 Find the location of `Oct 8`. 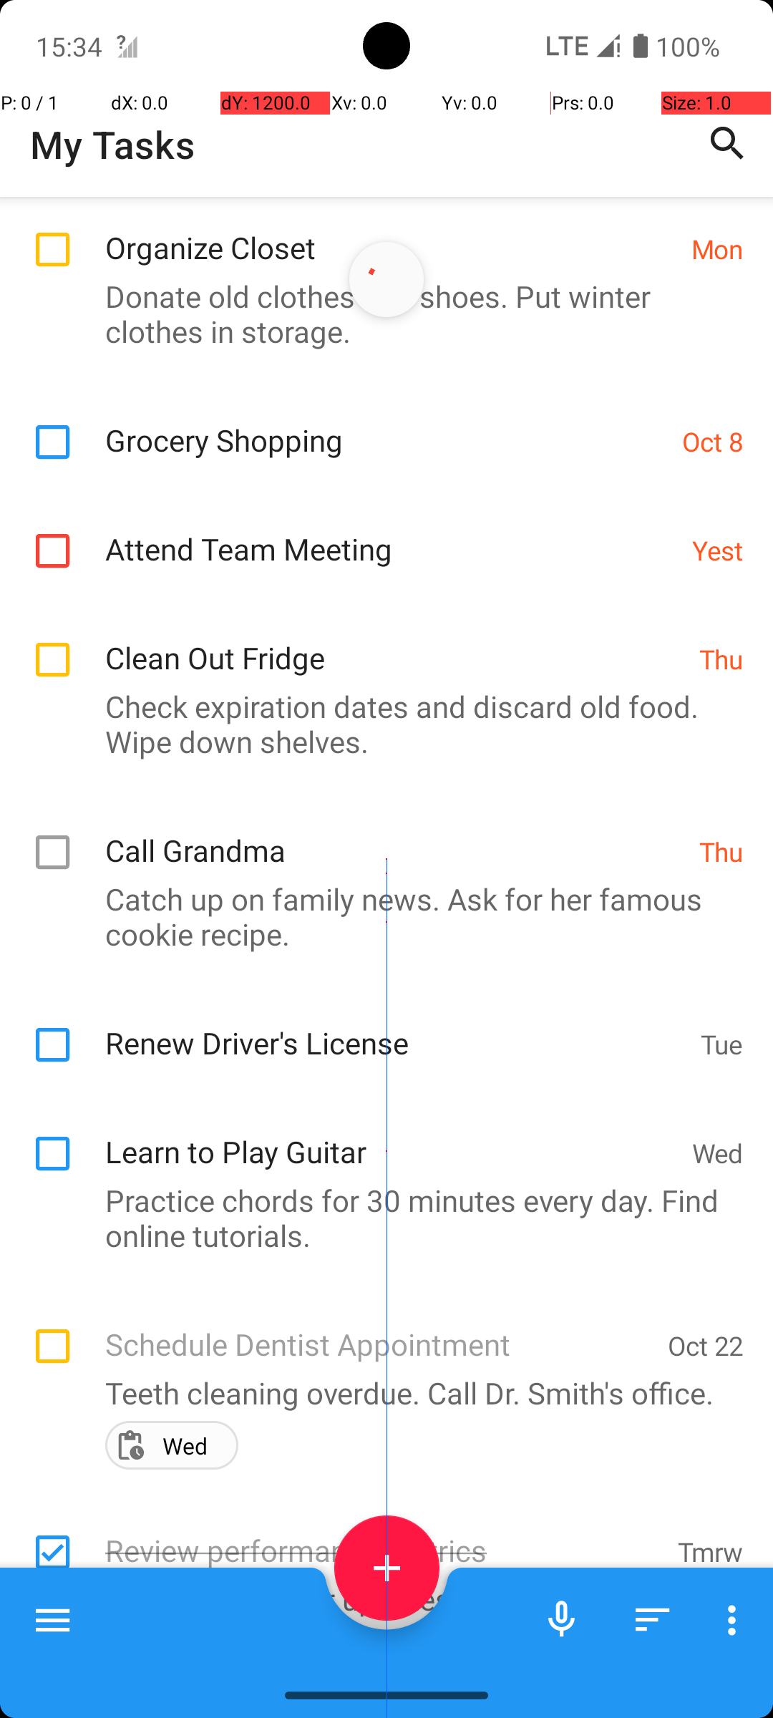

Oct 8 is located at coordinates (713, 441).